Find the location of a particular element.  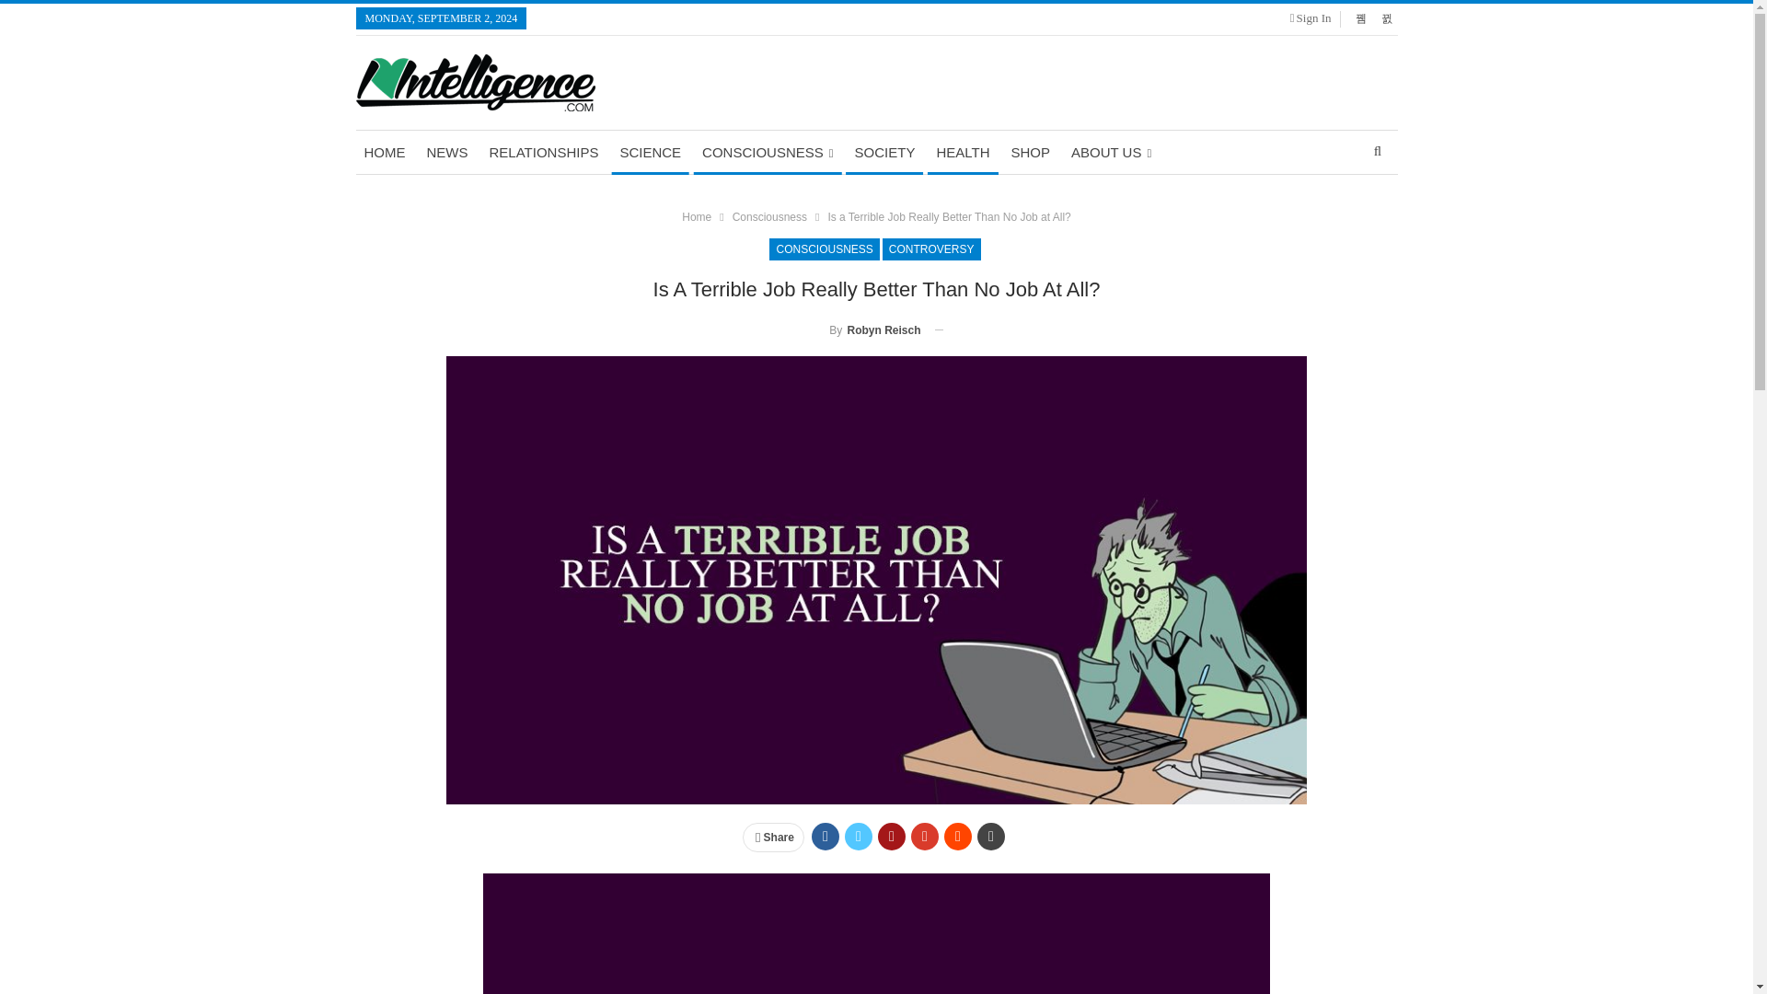

Sign In is located at coordinates (1314, 18).